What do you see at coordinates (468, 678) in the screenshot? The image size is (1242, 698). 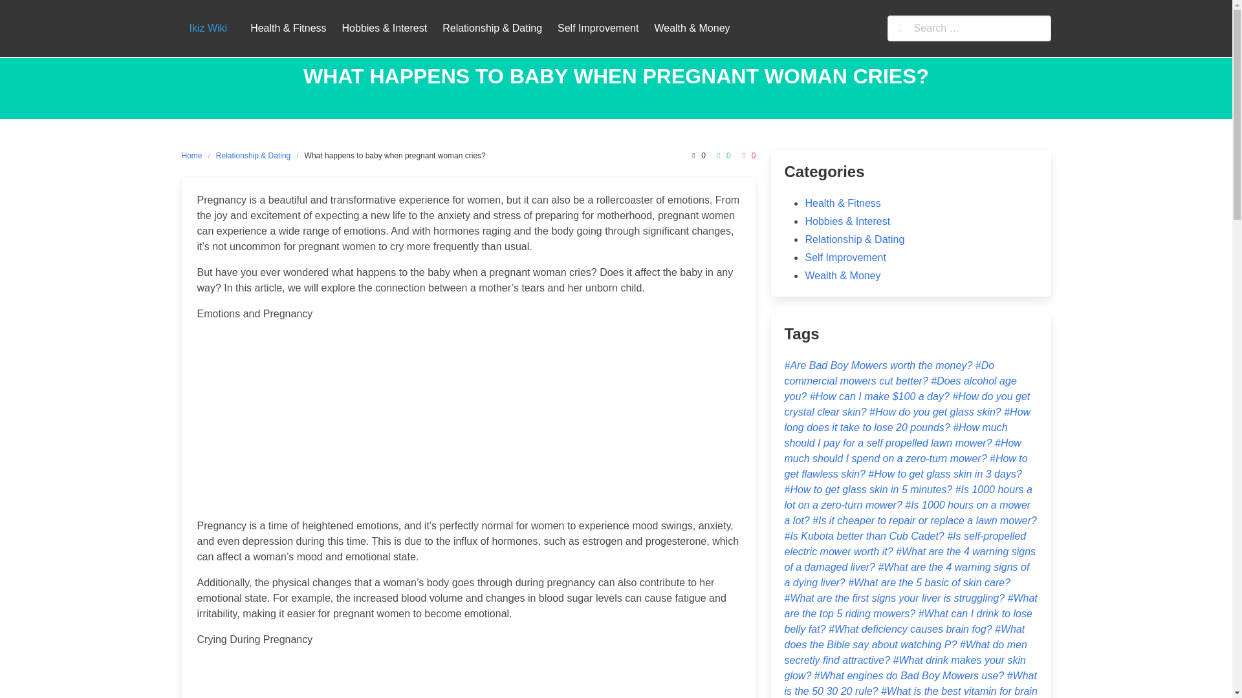 I see `Advertisement` at bounding box center [468, 678].